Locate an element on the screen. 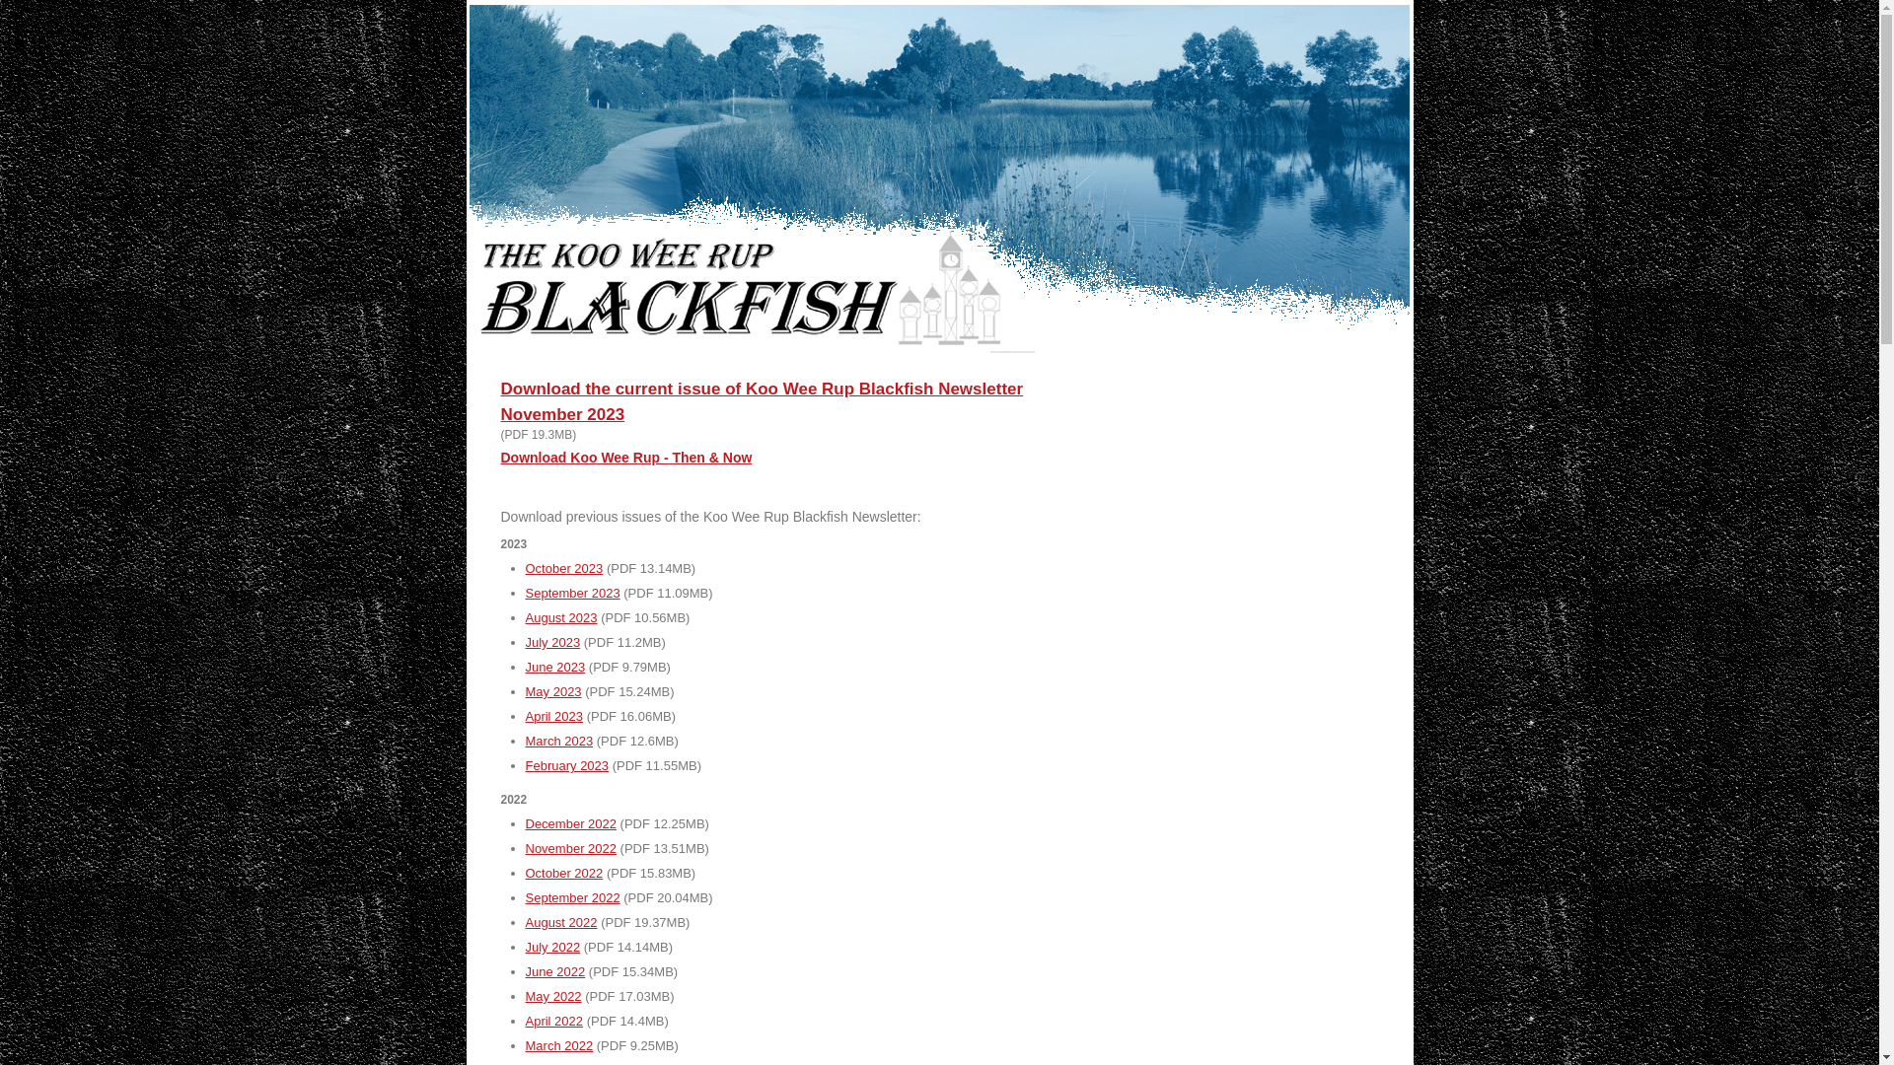 The height and width of the screenshot is (1065, 1894). July 2023 is located at coordinates (552, 643).